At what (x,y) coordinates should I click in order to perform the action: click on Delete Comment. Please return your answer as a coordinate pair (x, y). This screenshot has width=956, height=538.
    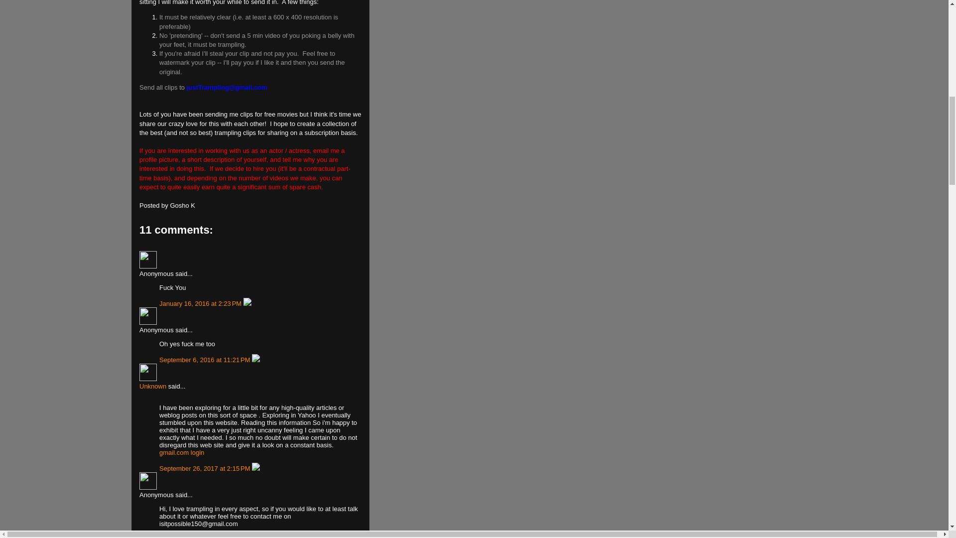
    Looking at the image, I should click on (247, 303).